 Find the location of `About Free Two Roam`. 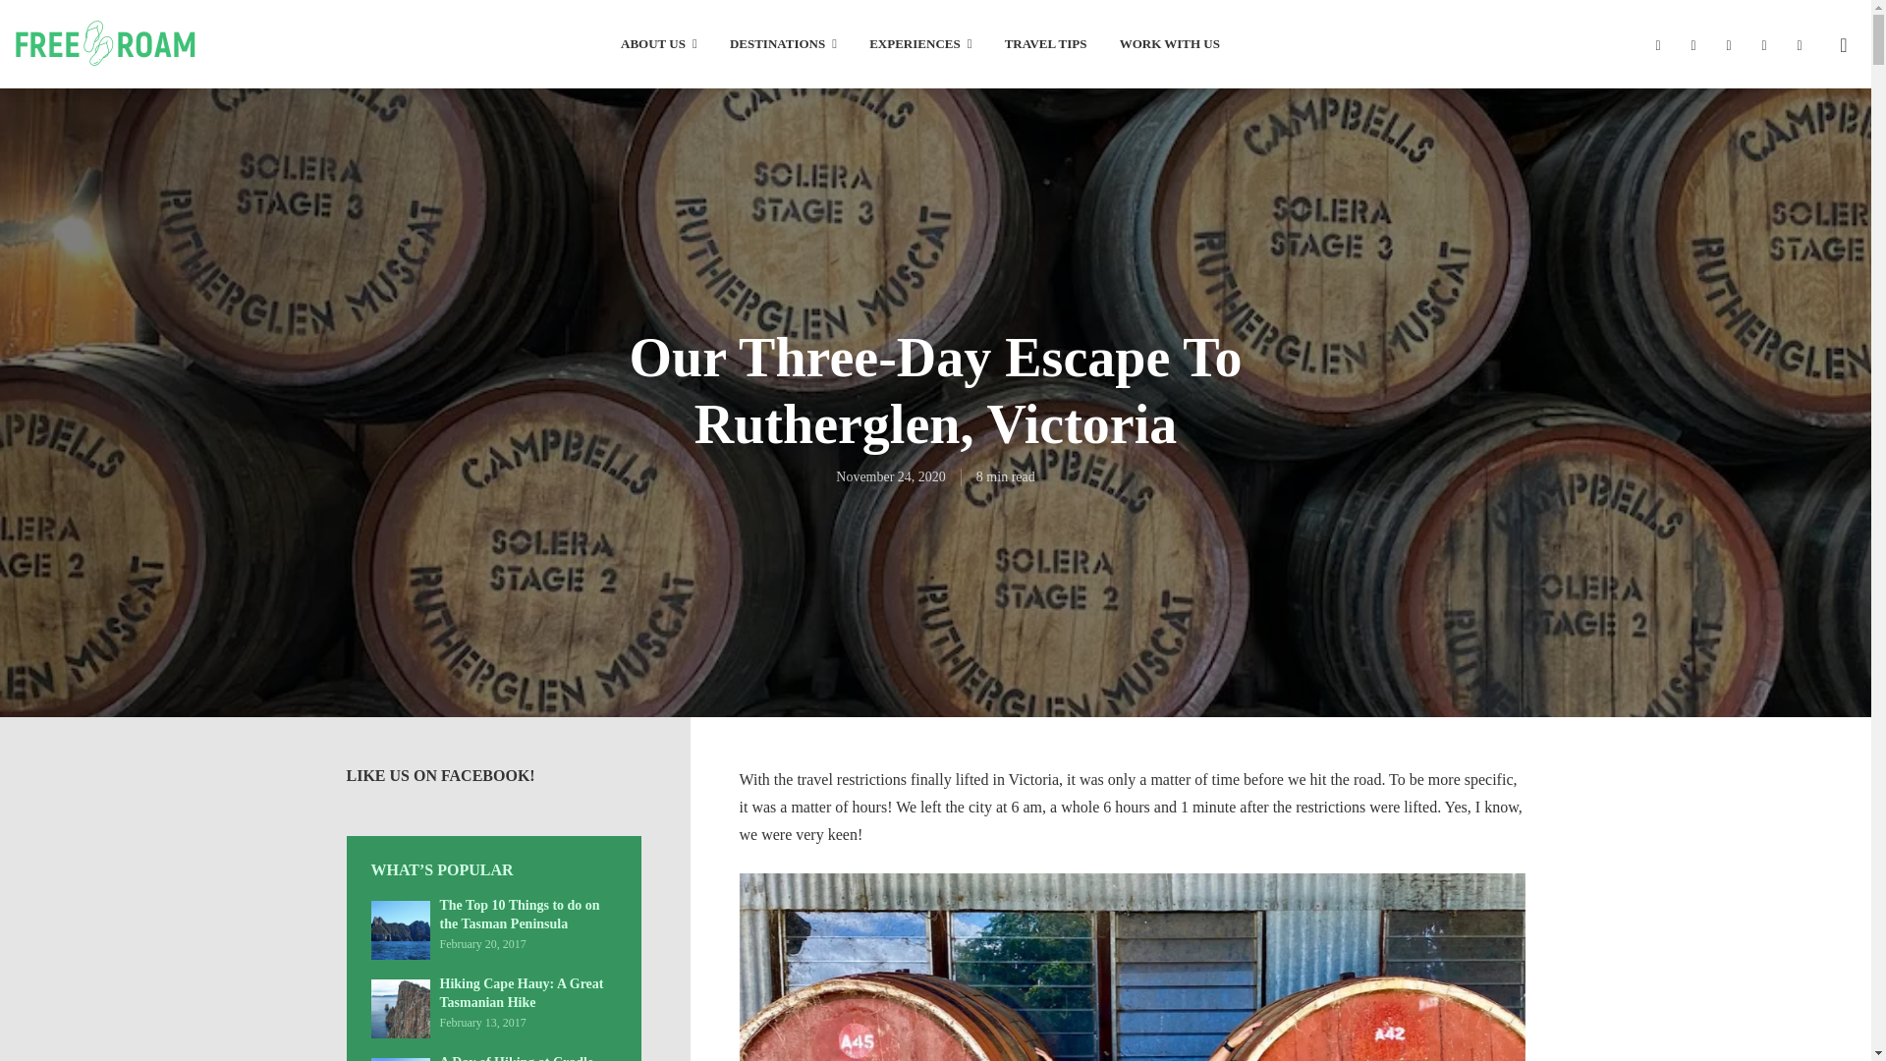

About Free Two Roam is located at coordinates (658, 45).